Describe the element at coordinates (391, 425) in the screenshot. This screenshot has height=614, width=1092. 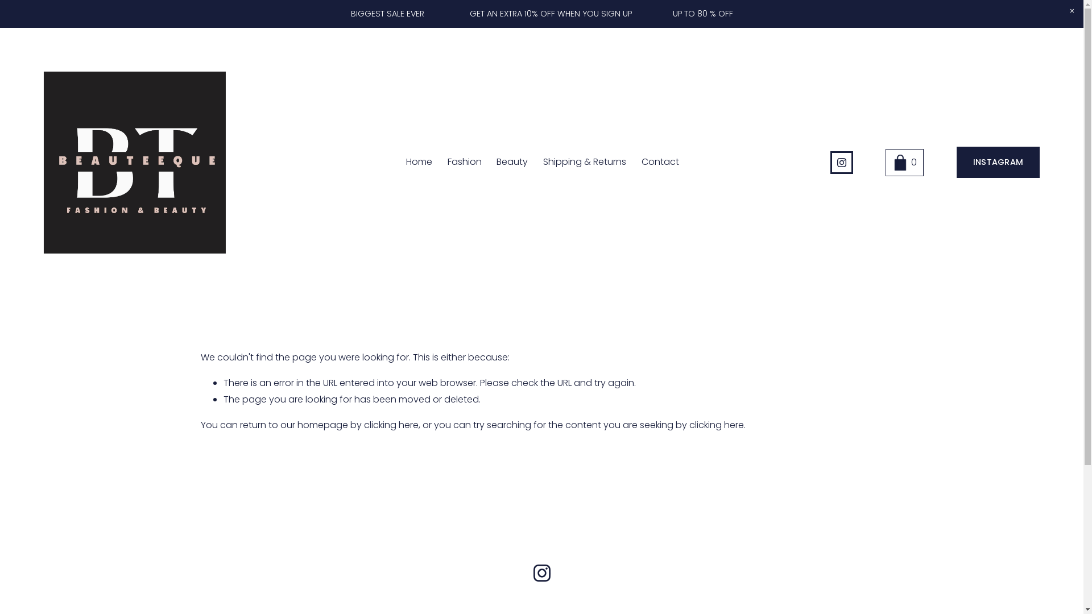
I see `clicking here` at that location.